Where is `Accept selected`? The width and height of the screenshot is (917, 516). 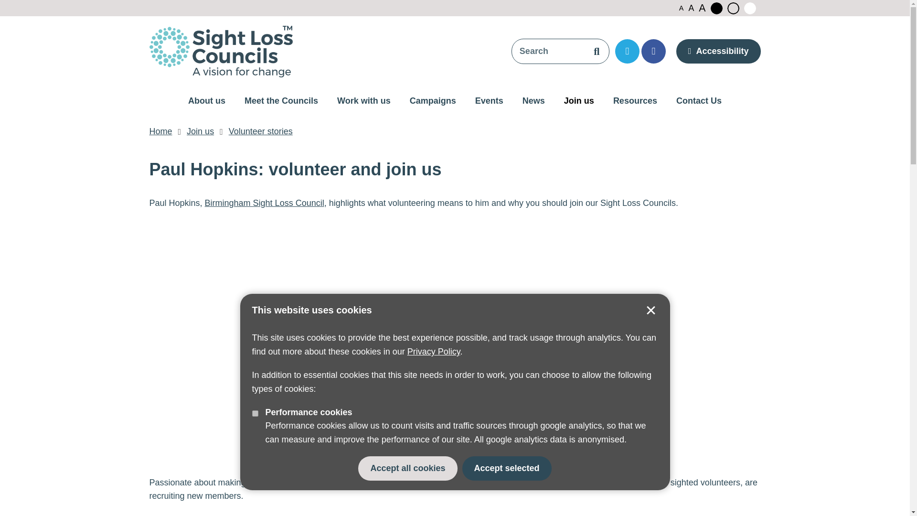 Accept selected is located at coordinates (507, 468).